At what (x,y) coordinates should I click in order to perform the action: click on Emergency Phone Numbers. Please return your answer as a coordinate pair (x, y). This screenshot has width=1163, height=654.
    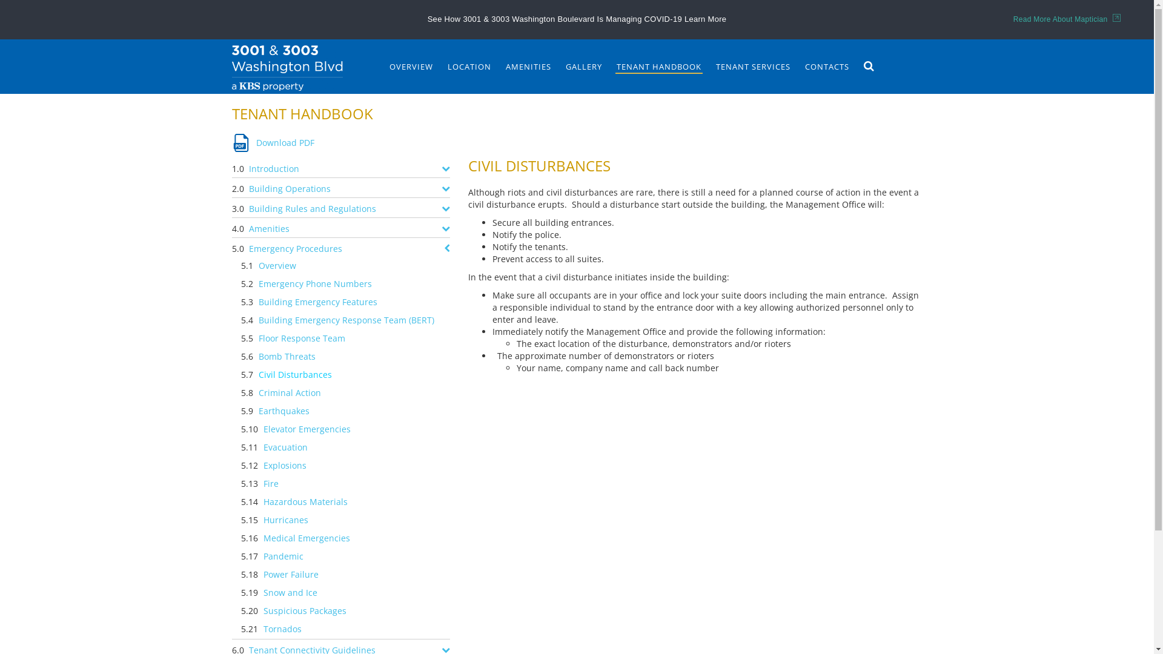
    Looking at the image, I should click on (319, 285).